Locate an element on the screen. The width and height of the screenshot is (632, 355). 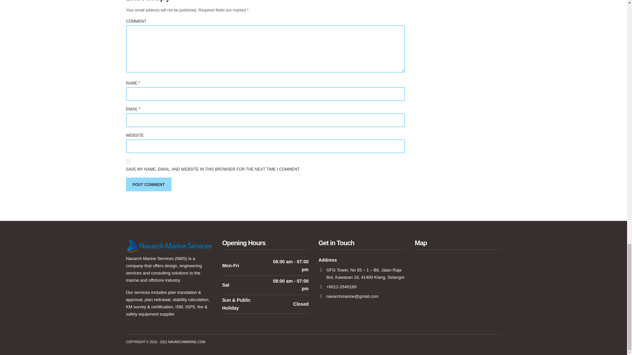
Post Comment is located at coordinates (148, 184).